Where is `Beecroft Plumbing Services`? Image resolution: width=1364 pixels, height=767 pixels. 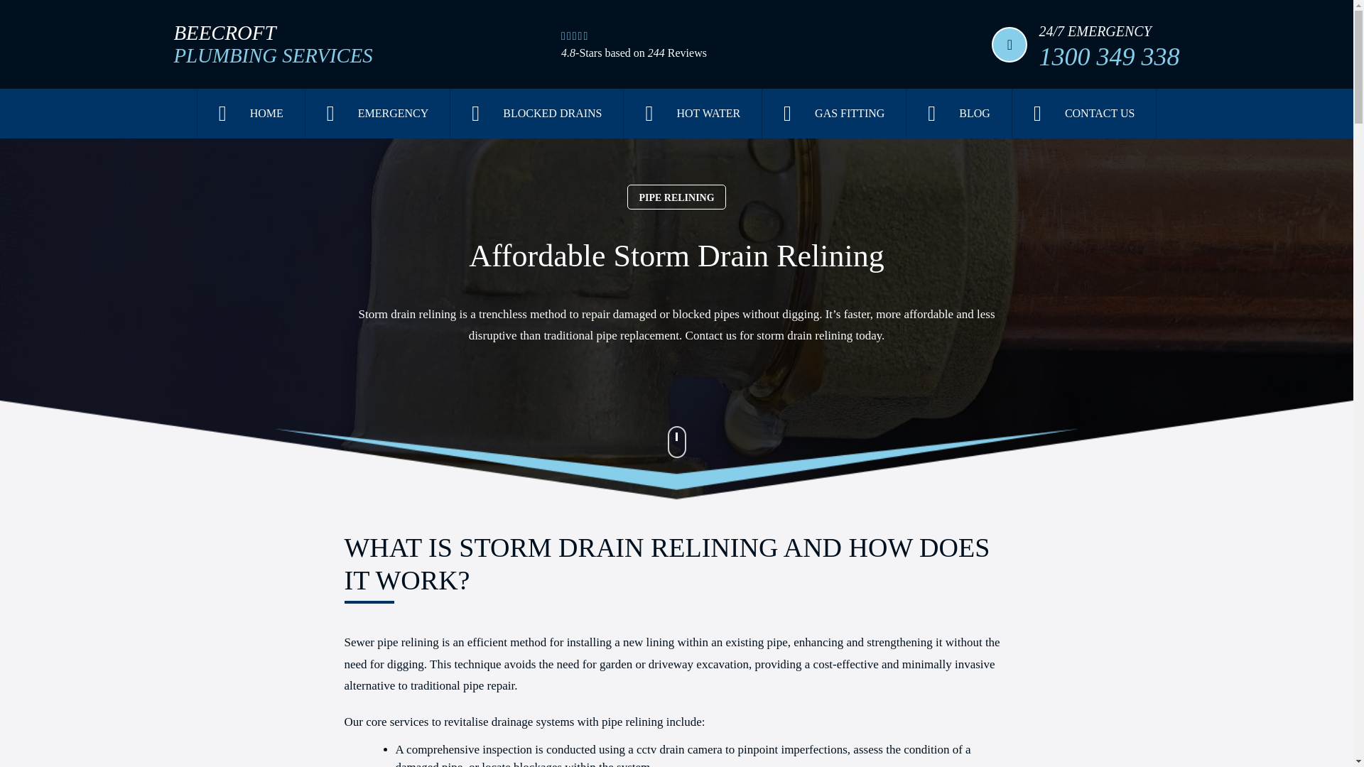 Beecroft Plumbing Services is located at coordinates (692, 114).